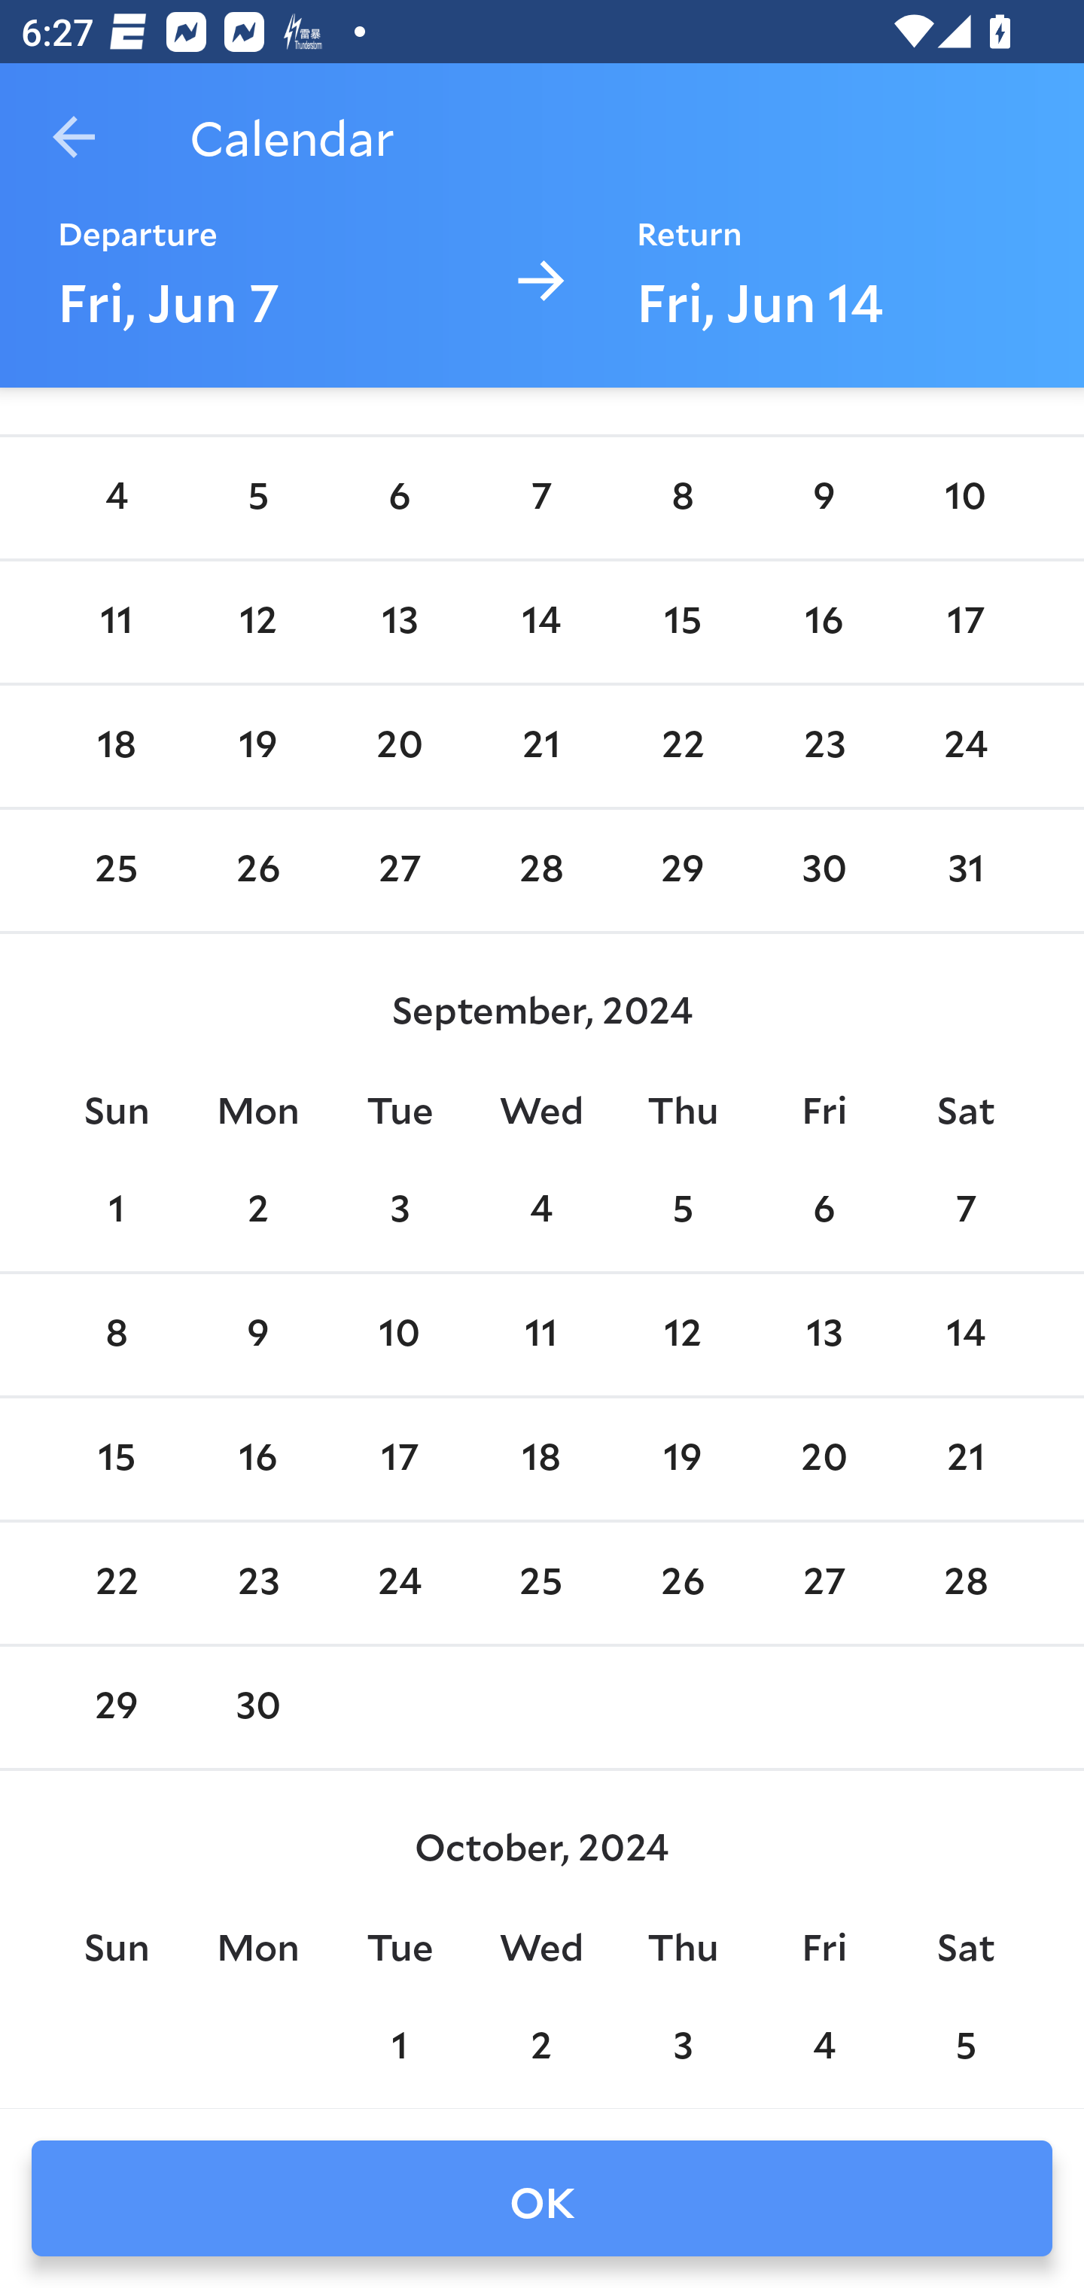 The image size is (1084, 2288). Describe the element at coordinates (682, 1336) in the screenshot. I see `12` at that location.